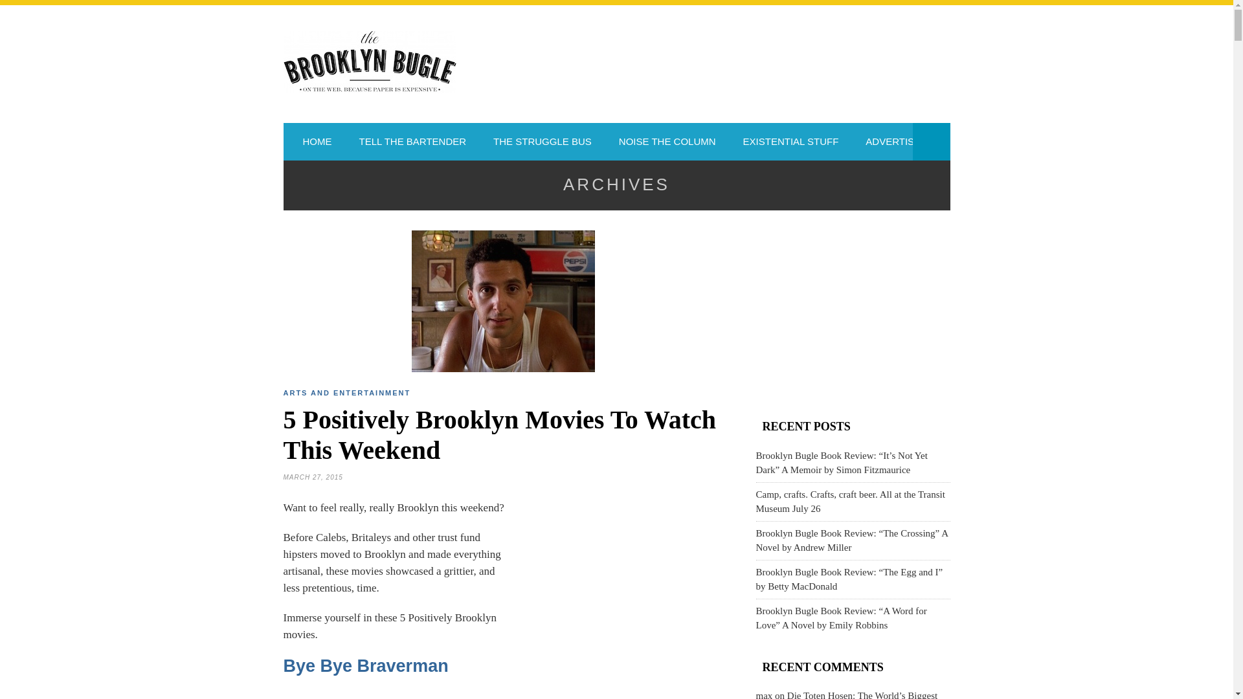 The width and height of the screenshot is (1243, 699). Describe the element at coordinates (893, 142) in the screenshot. I see `ADVERTISE` at that location.